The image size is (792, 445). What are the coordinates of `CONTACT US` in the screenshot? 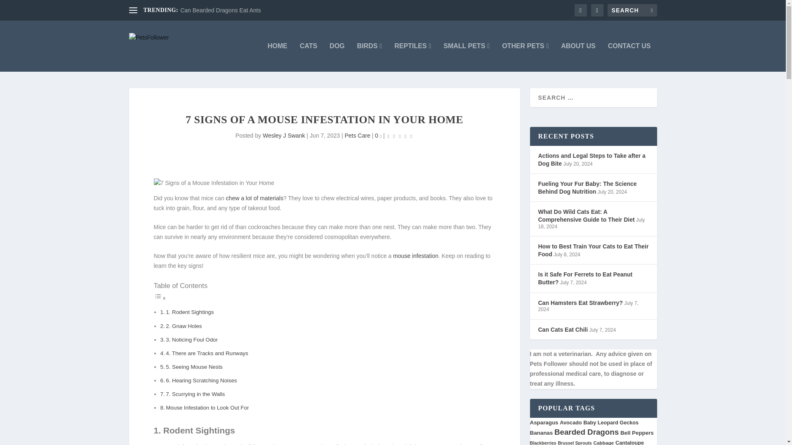 It's located at (629, 57).